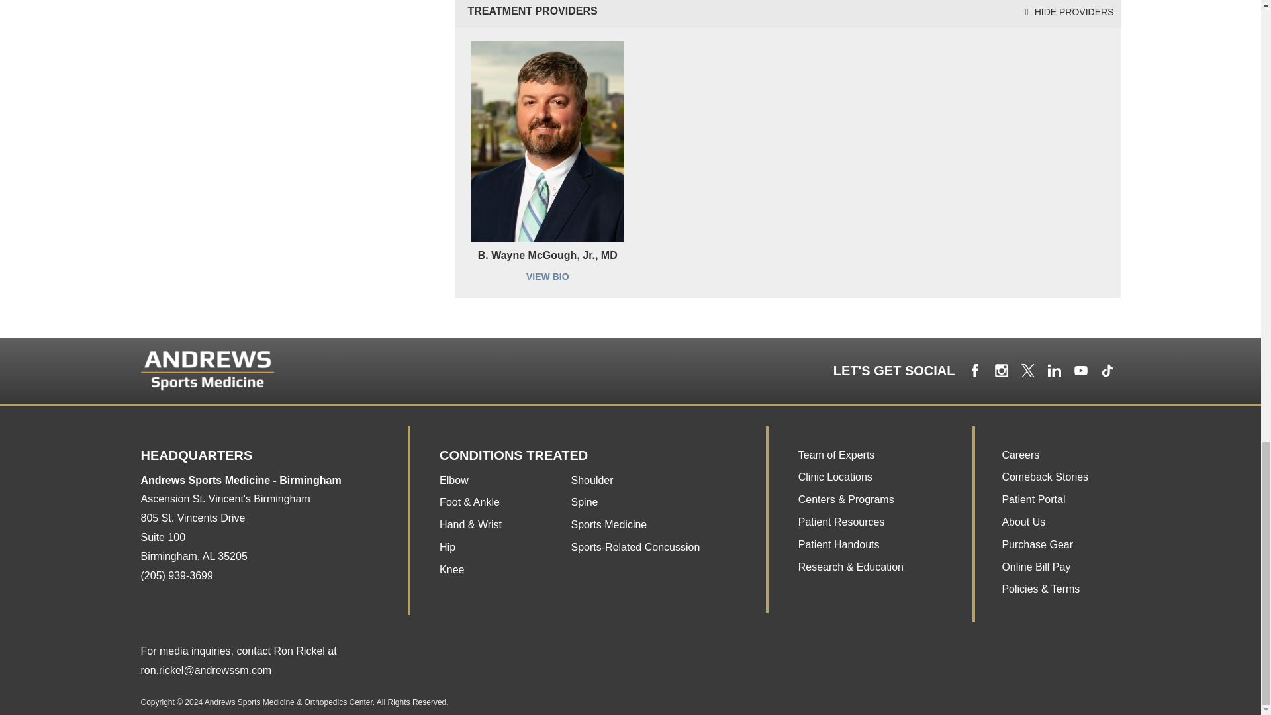 The image size is (1271, 715). Describe the element at coordinates (451, 569) in the screenshot. I see `Knee` at that location.